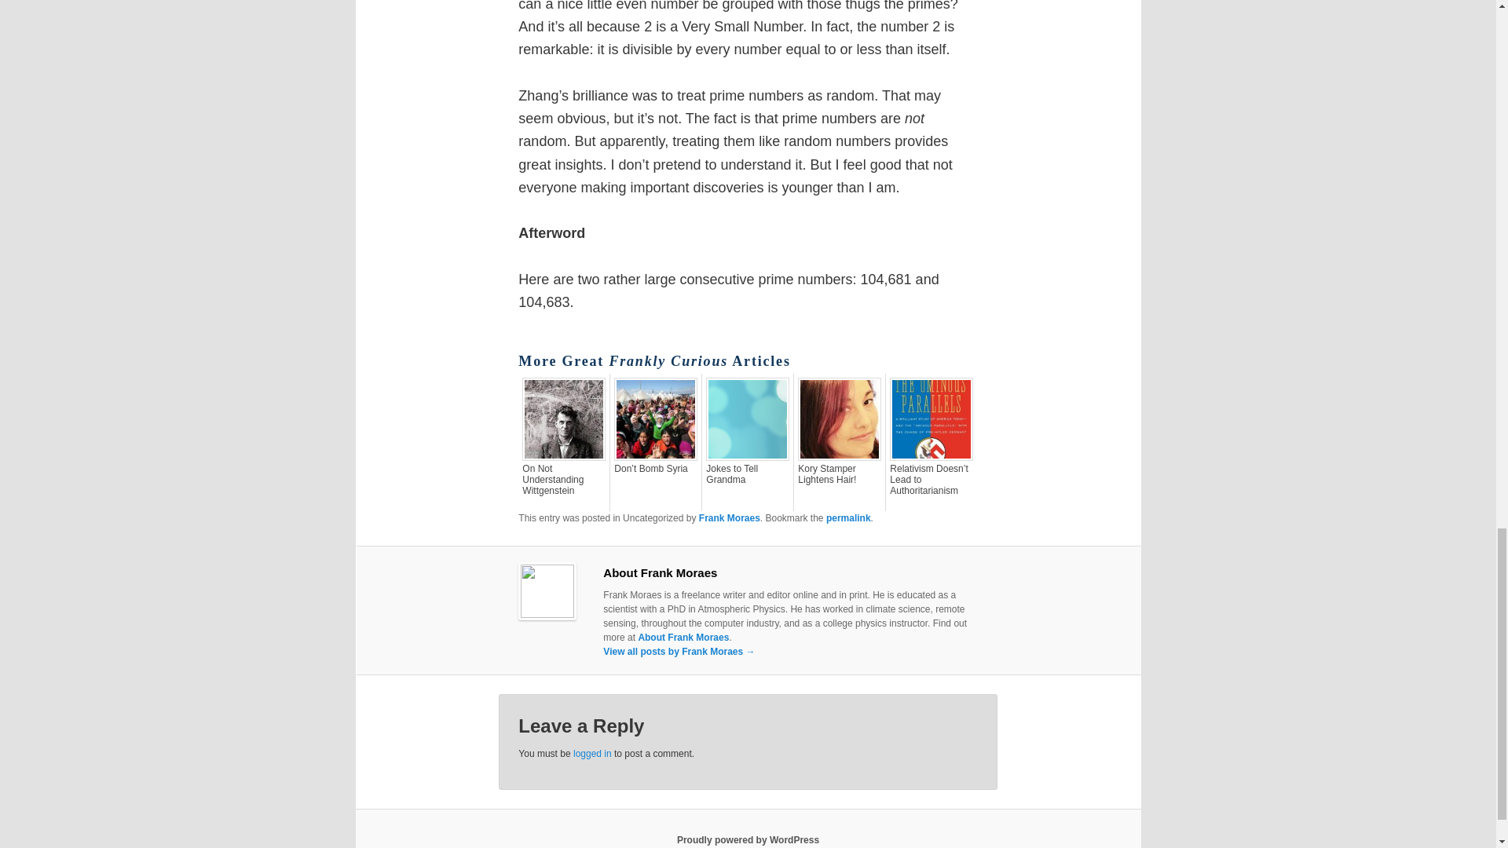 The image size is (1508, 848). What do you see at coordinates (848, 518) in the screenshot?
I see `permalink` at bounding box center [848, 518].